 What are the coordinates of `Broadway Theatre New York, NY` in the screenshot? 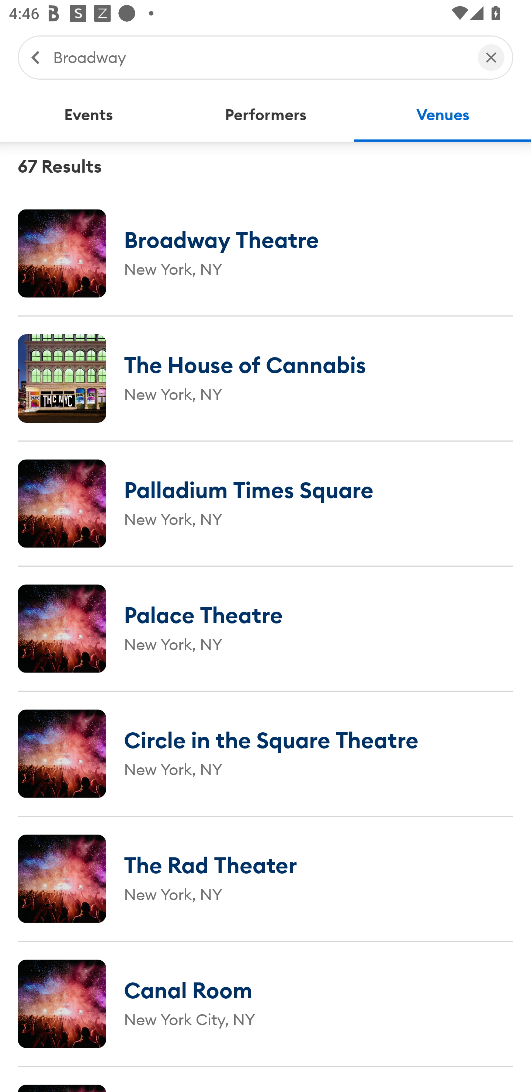 It's located at (265, 253).